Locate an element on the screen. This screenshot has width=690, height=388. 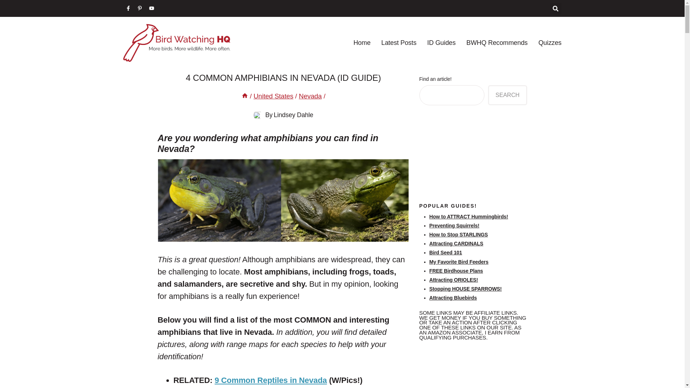
FREE Birdhouse Plans is located at coordinates (456, 271).